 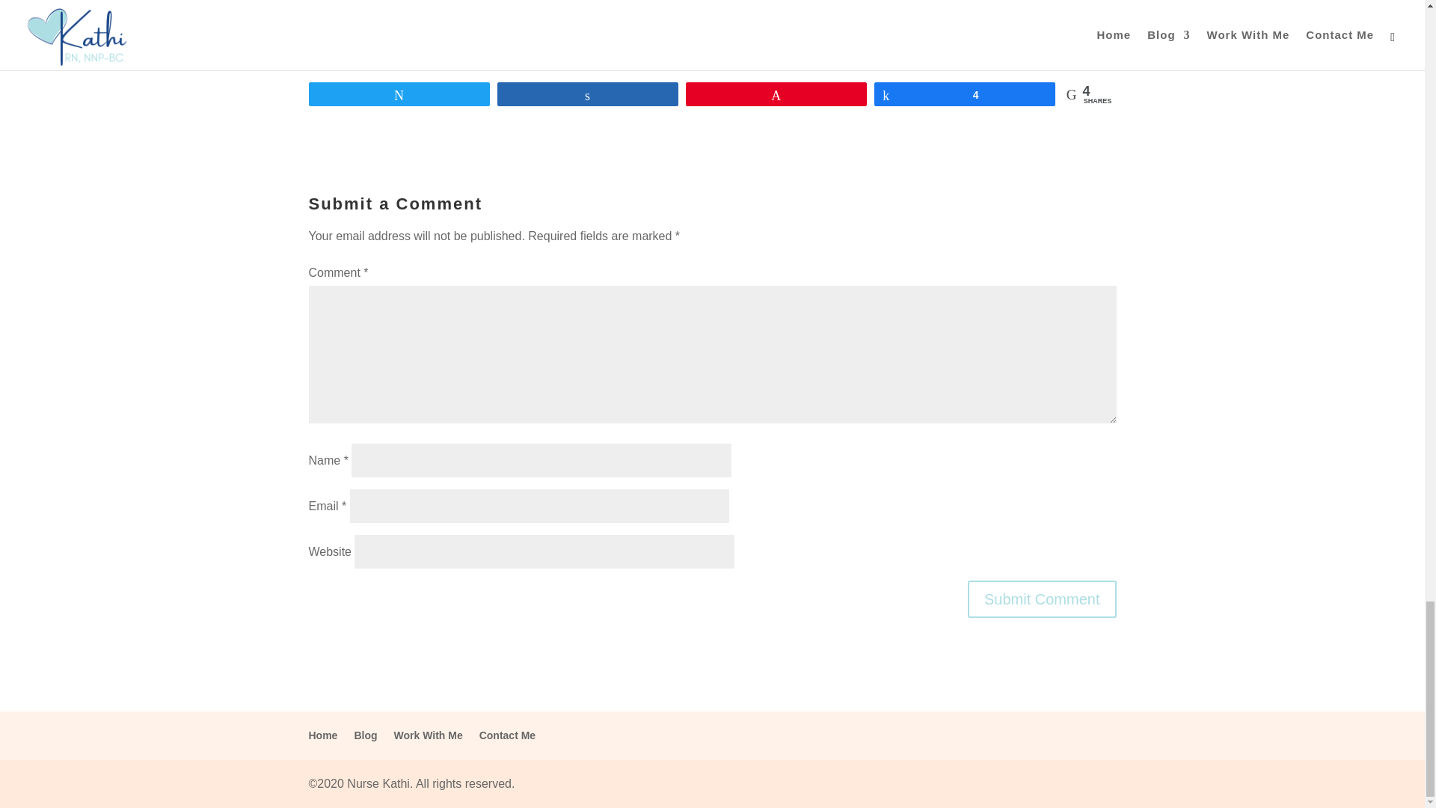 I want to click on Work With Me, so click(x=428, y=735).